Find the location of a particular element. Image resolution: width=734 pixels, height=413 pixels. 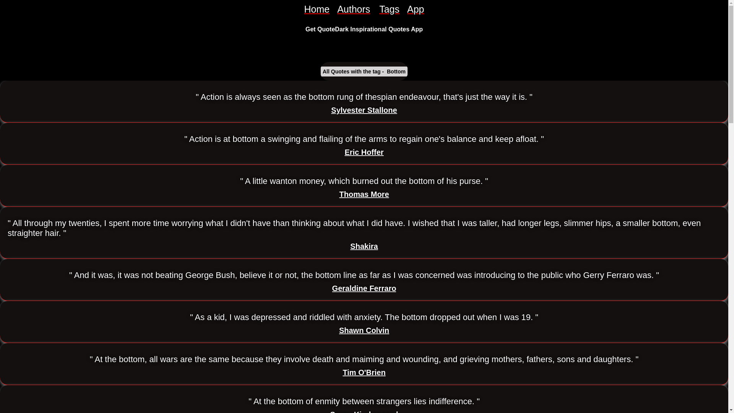

Soren Kierkegaard is located at coordinates (364, 411).